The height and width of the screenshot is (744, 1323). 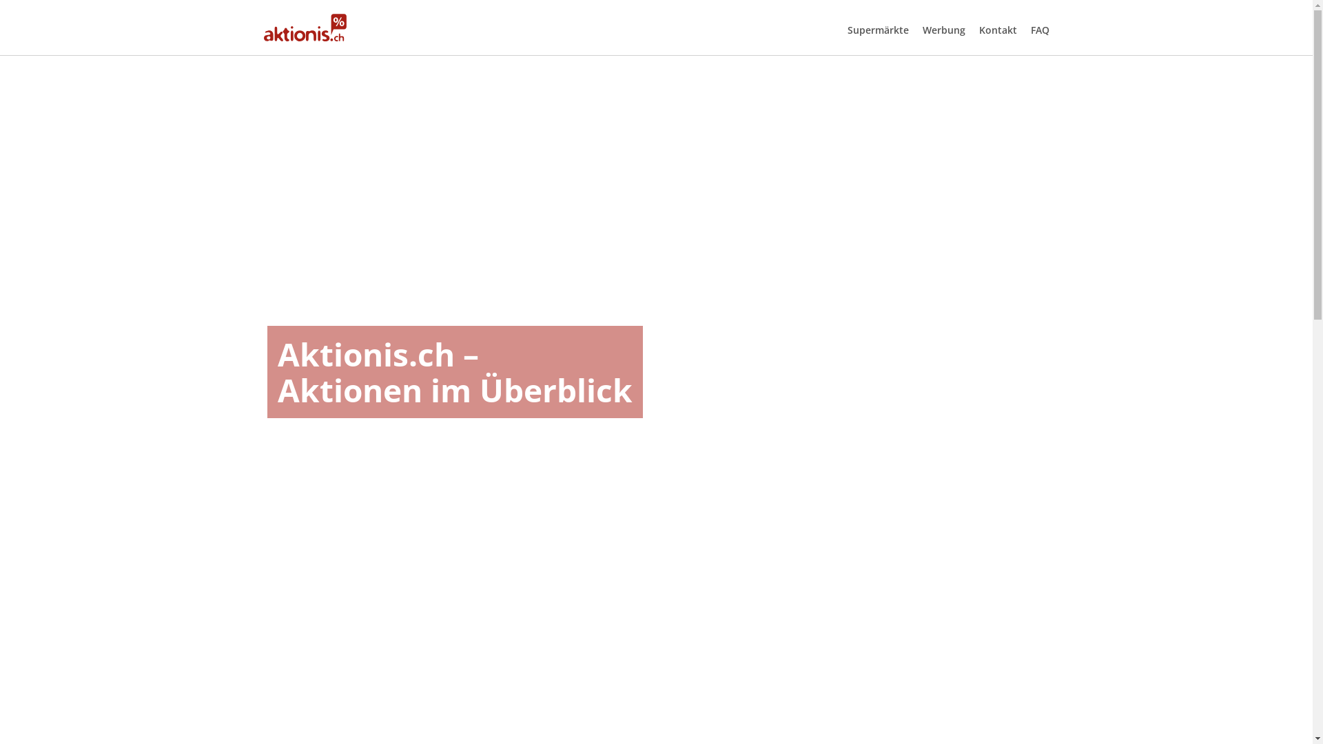 What do you see at coordinates (1040, 30) in the screenshot?
I see `FAQ` at bounding box center [1040, 30].